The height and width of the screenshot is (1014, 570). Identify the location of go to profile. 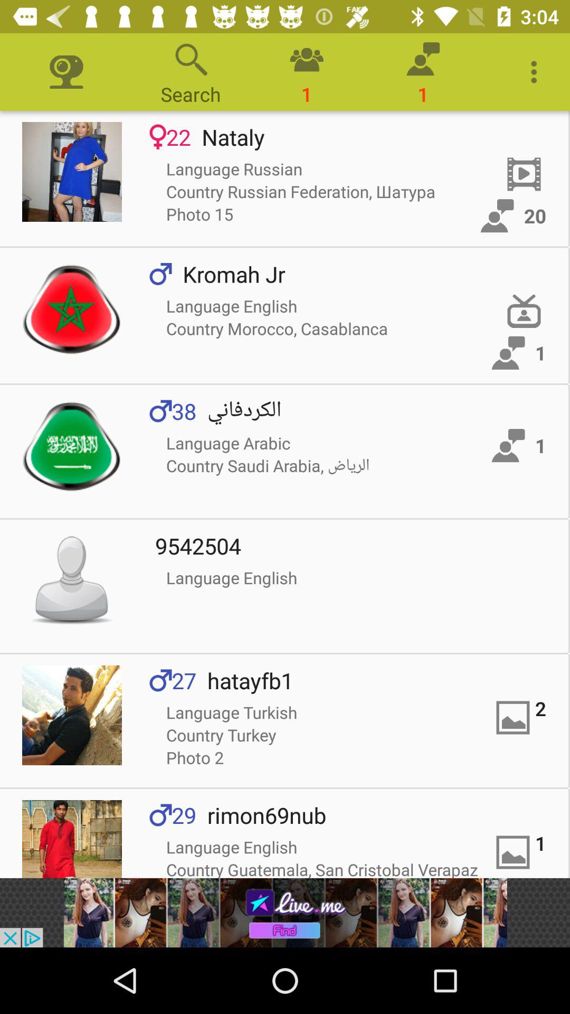
(72, 715).